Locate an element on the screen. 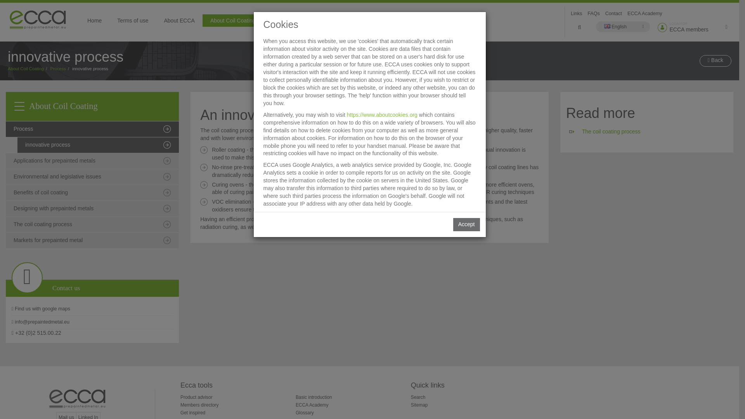 This screenshot has height=419, width=745. English is located at coordinates (623, 27).